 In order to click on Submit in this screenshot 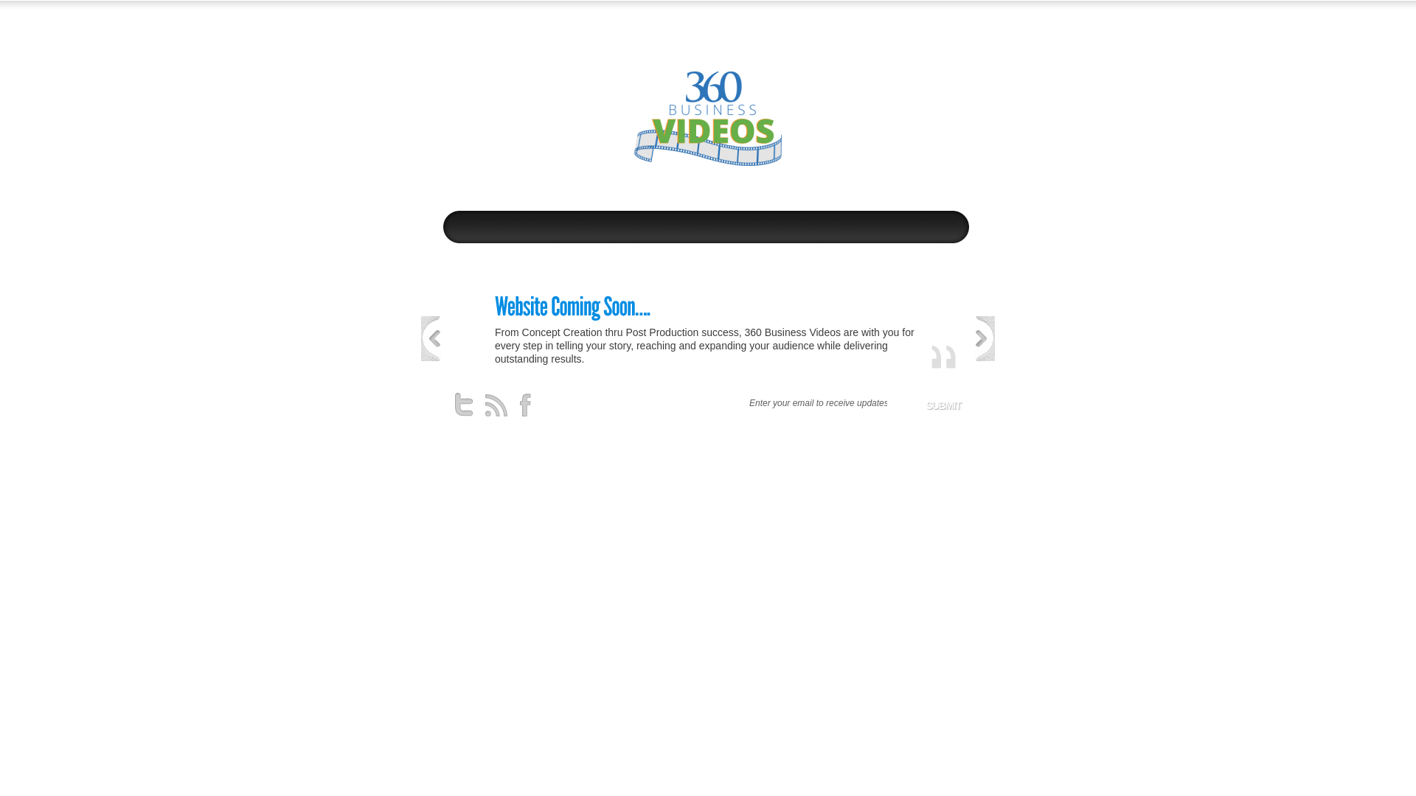, I will do `click(943, 405)`.